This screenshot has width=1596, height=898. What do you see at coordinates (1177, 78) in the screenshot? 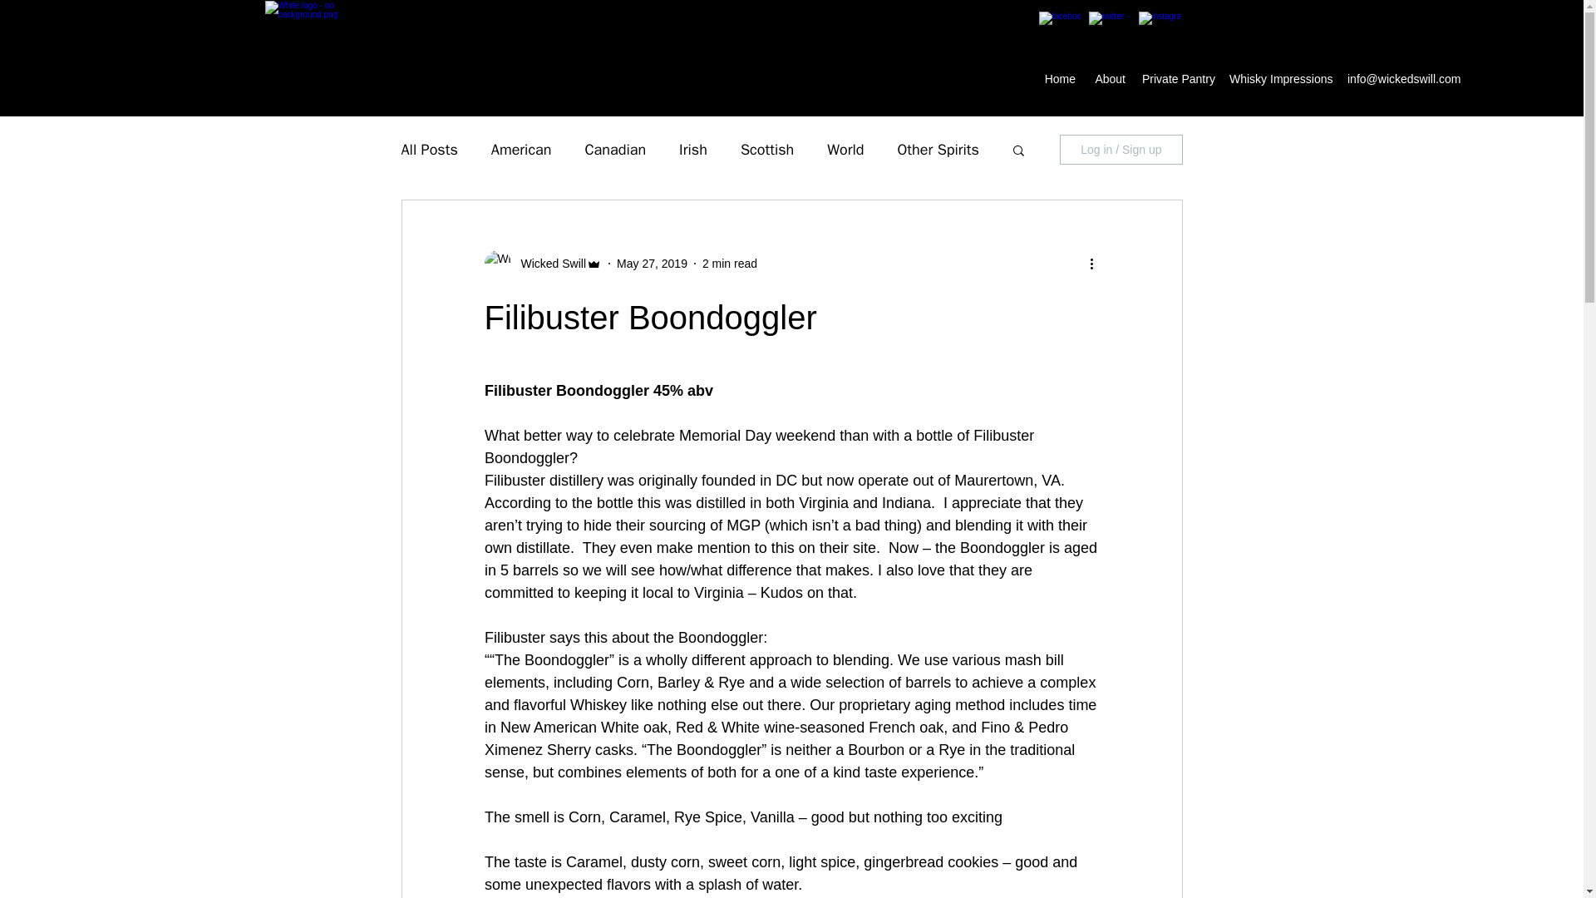
I see `Private Pantry` at bounding box center [1177, 78].